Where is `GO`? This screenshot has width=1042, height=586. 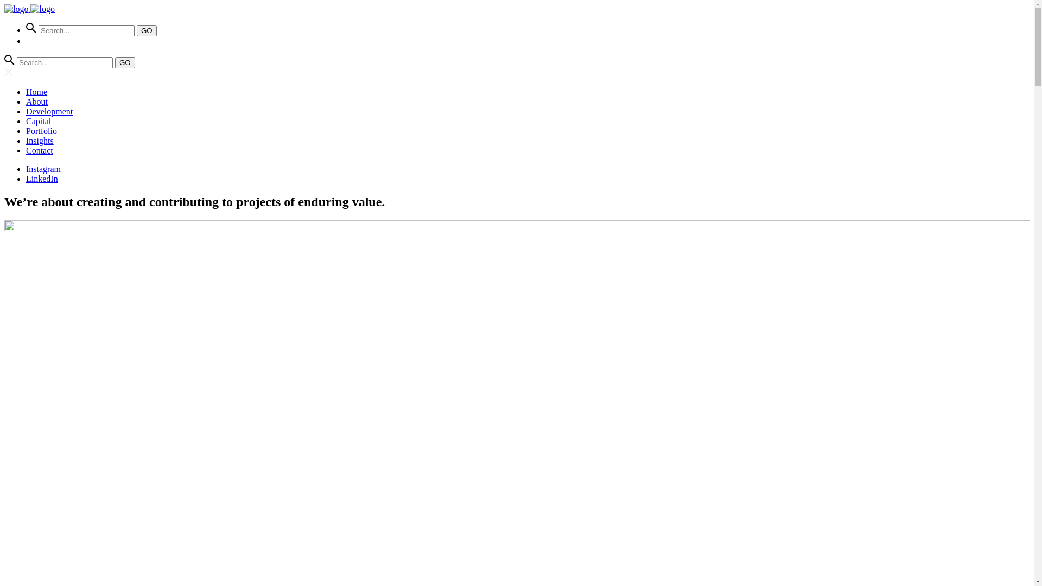 GO is located at coordinates (147, 30).